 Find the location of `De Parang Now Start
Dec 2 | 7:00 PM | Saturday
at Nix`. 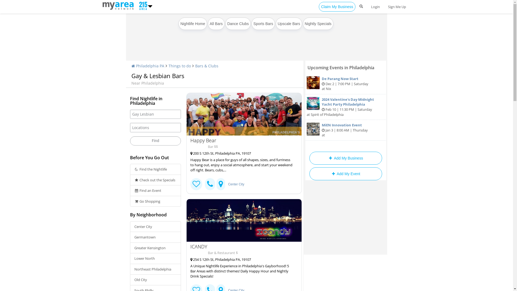

De Parang Now Start
Dec 2 | 7:00 PM | Saturday
at Nix is located at coordinates (346, 84).